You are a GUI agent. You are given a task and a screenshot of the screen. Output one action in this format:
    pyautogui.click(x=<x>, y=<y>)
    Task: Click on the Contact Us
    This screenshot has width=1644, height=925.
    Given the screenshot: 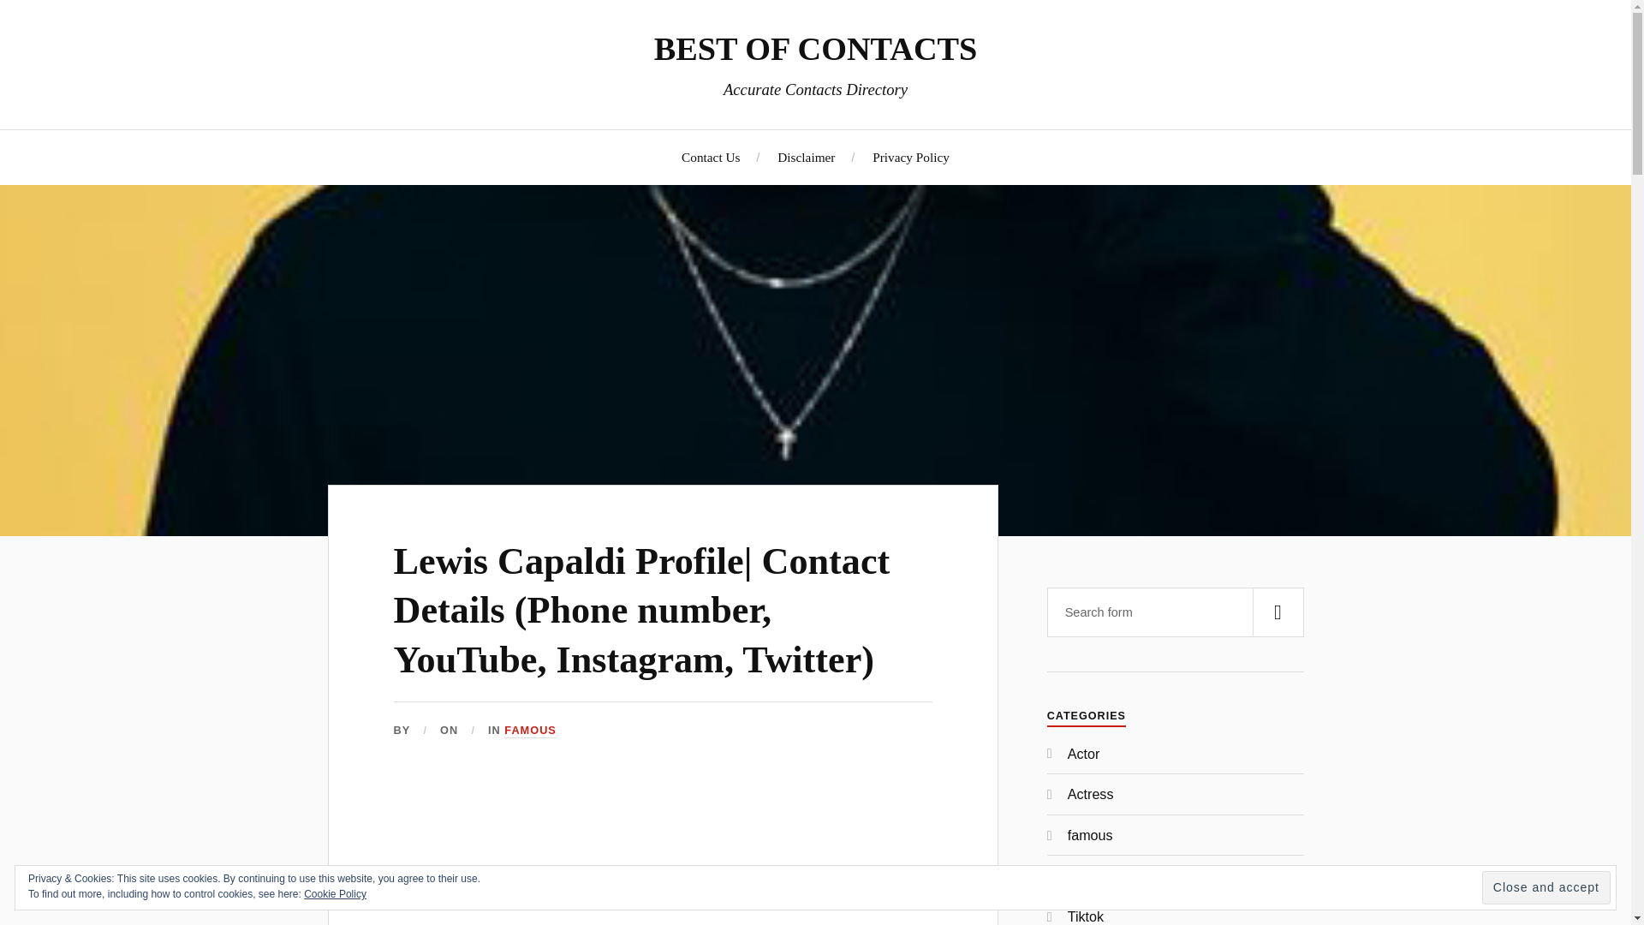 What is the action you would take?
    pyautogui.click(x=711, y=157)
    